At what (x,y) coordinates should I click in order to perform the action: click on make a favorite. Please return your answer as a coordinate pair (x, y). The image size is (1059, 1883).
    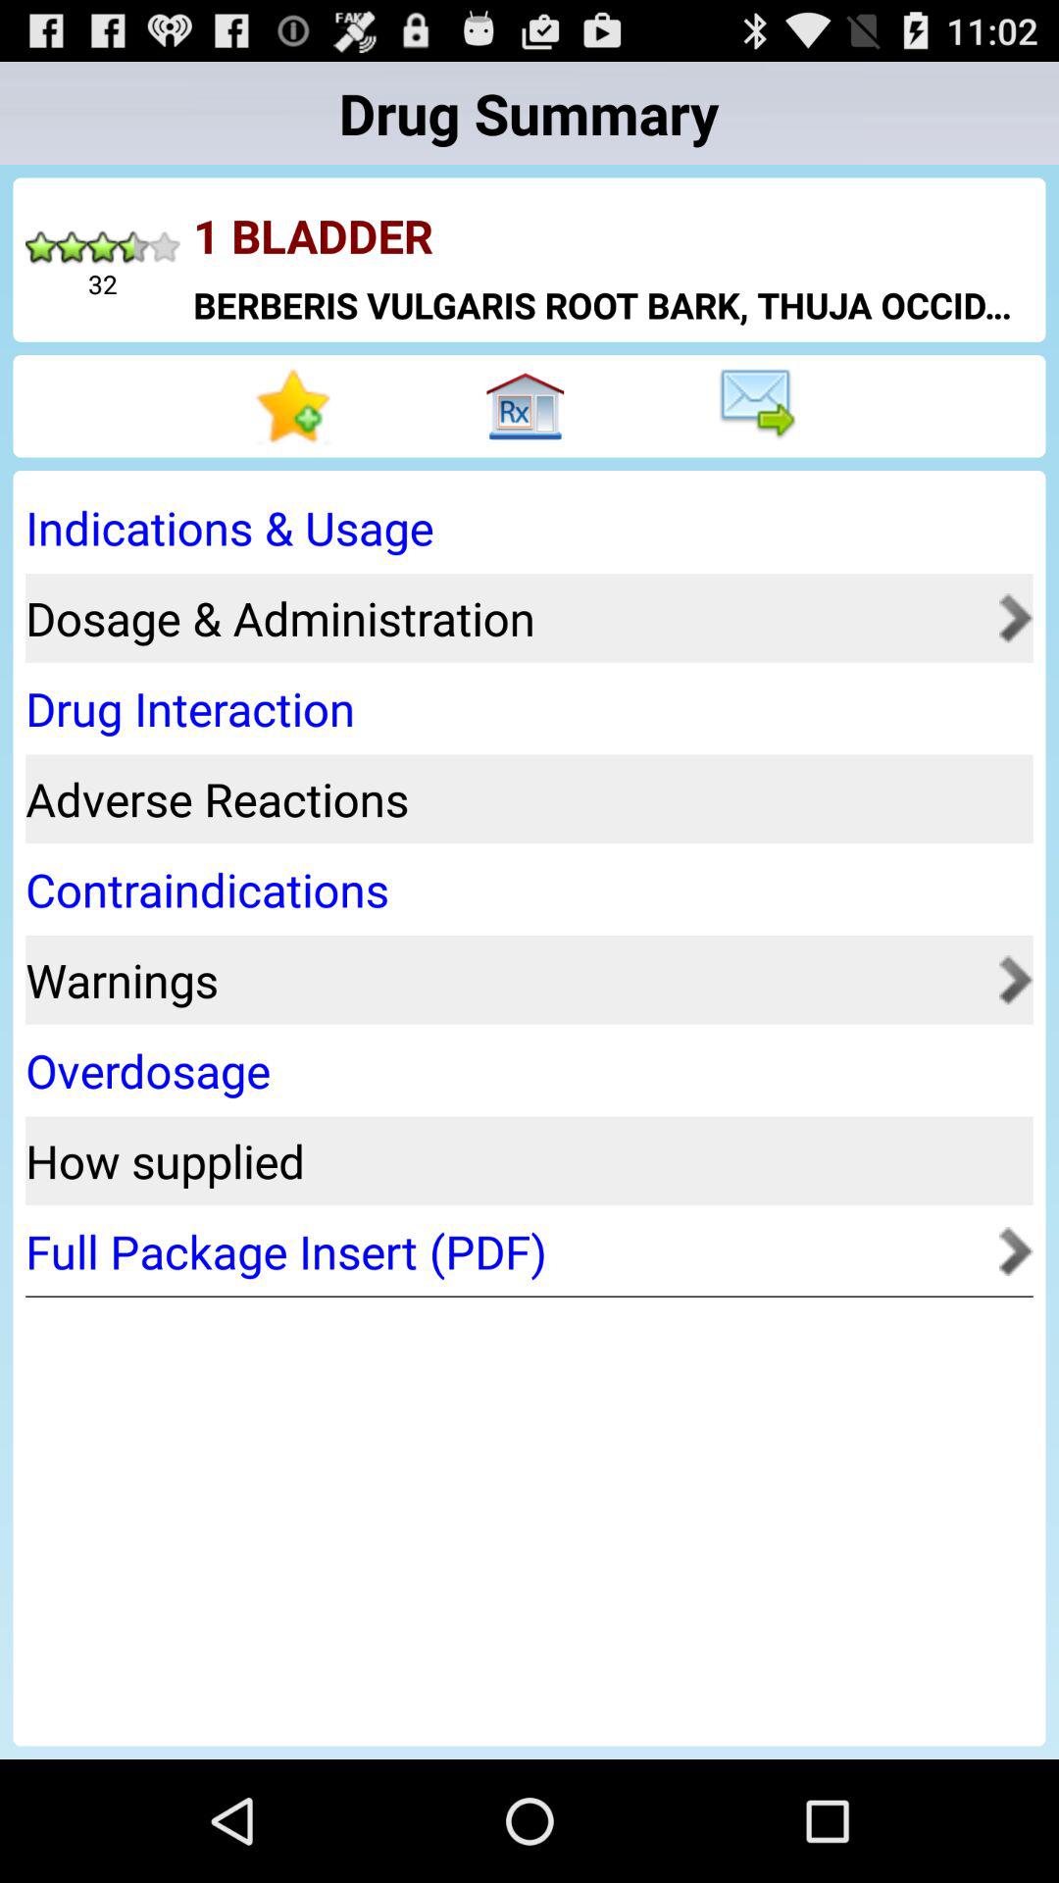
    Looking at the image, I should click on (296, 406).